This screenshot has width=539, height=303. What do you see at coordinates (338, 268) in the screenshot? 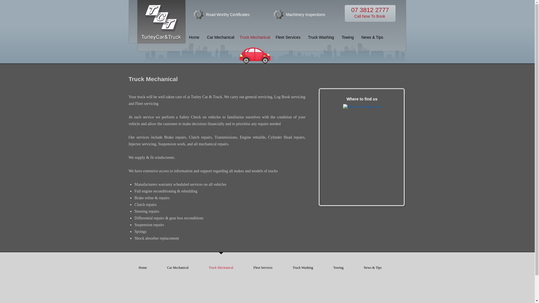
I see `Fleet Services      -     Member of S G Fleet and Fleetcare` at bounding box center [338, 268].